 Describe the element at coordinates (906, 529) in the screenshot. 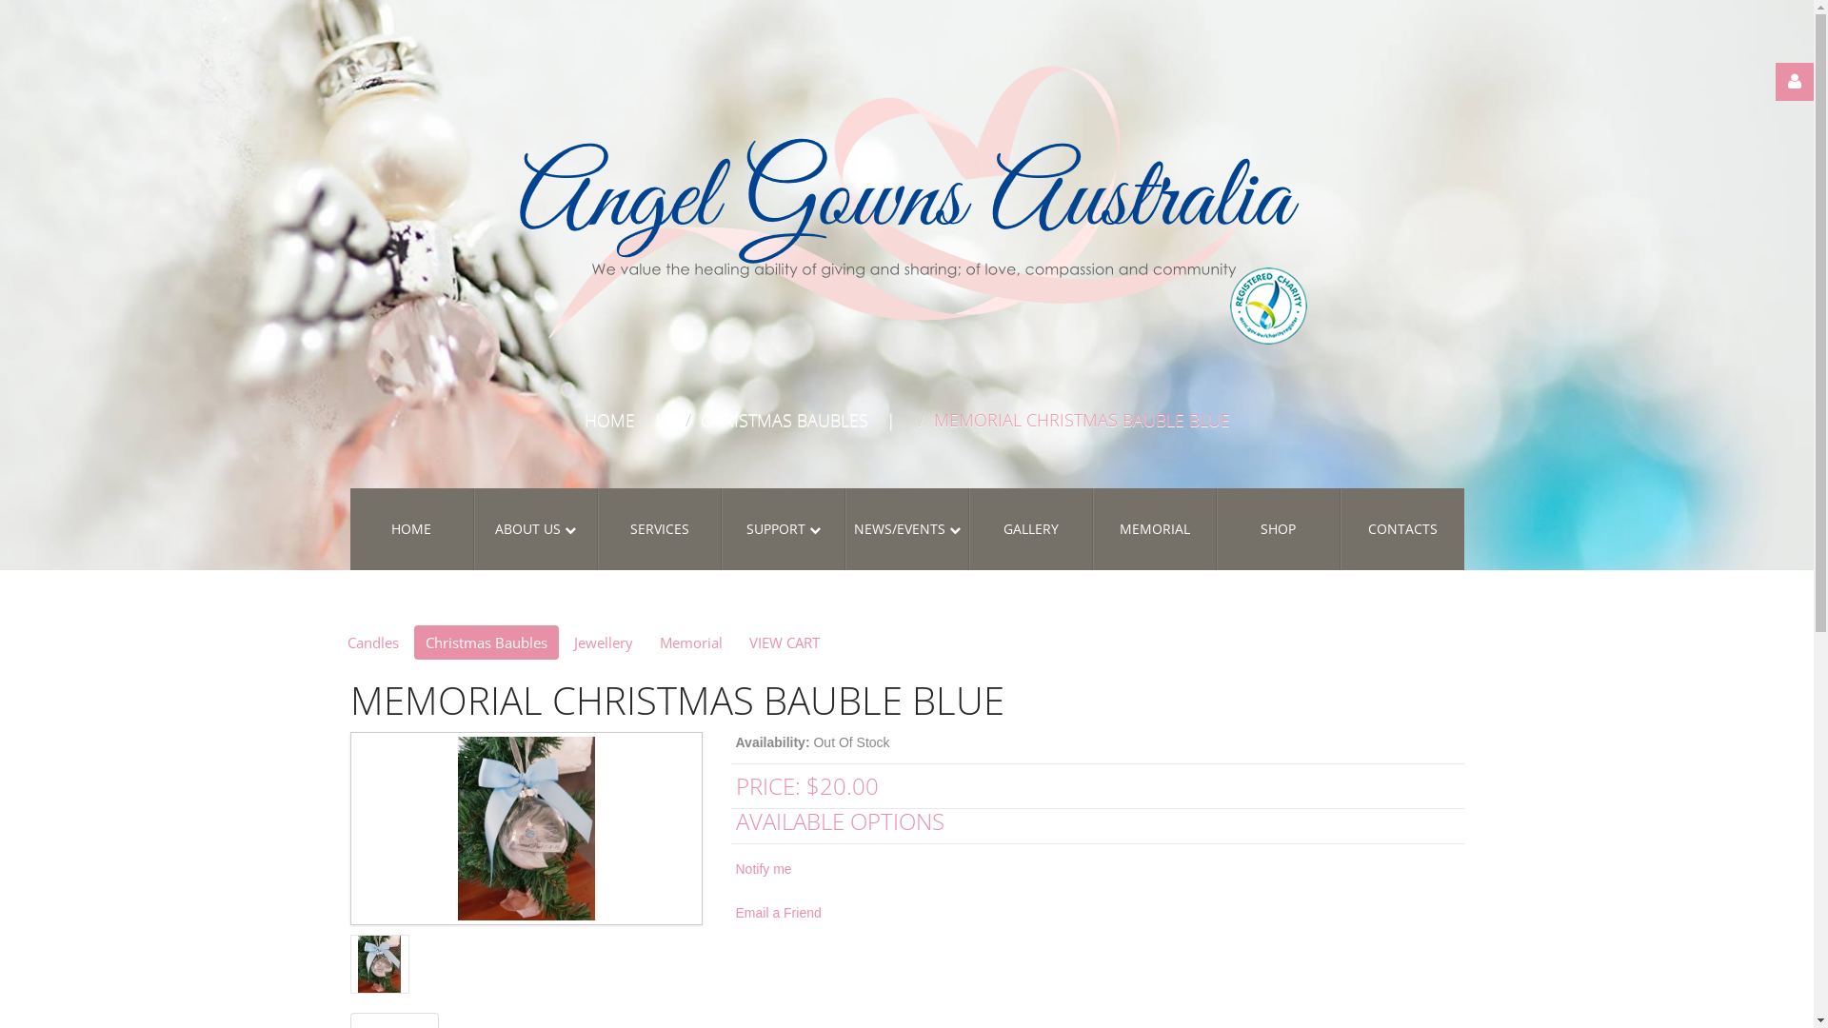

I see `NEWS/EVENTS` at that location.